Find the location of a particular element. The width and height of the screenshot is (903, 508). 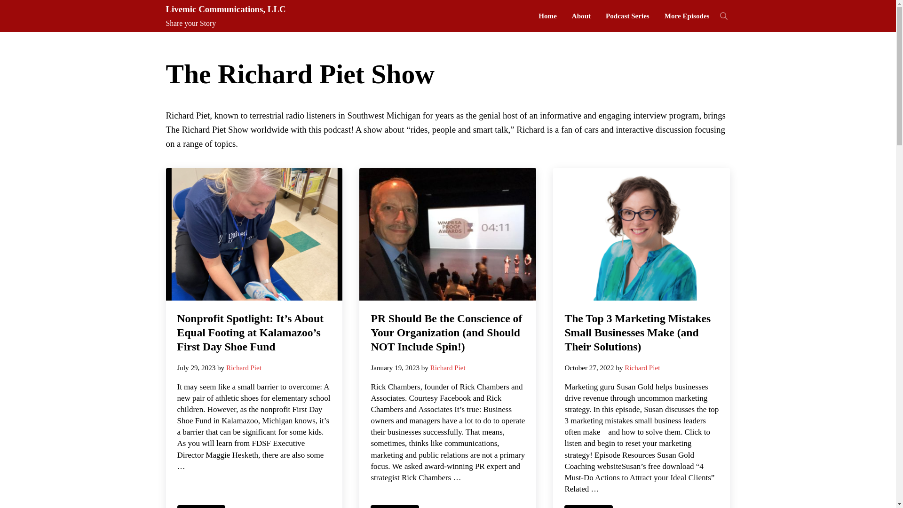

Richard Piet is located at coordinates (448, 368).